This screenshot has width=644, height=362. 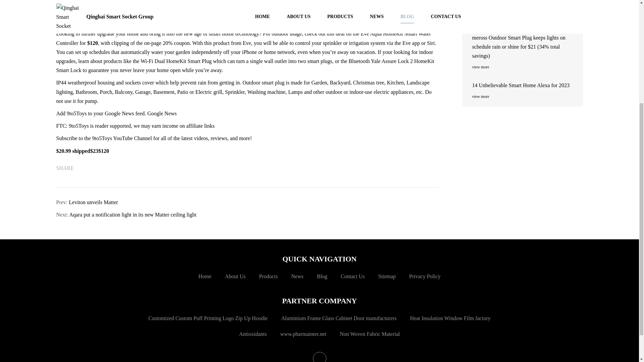 What do you see at coordinates (524, 8) in the screenshot?
I see `SONOFF MINIR4M` at bounding box center [524, 8].